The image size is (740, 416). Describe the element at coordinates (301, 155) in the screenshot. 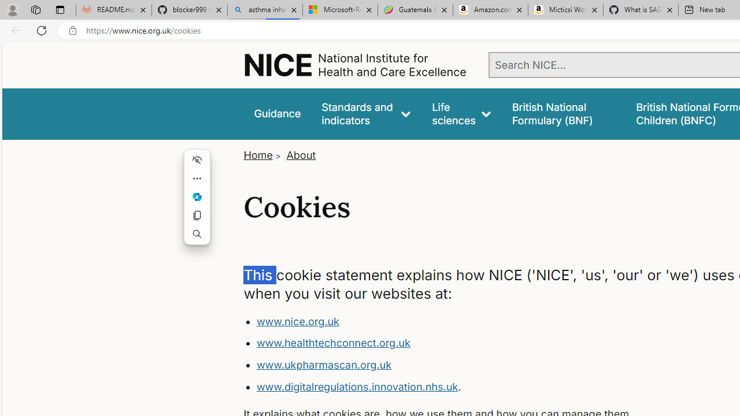

I see `About` at that location.